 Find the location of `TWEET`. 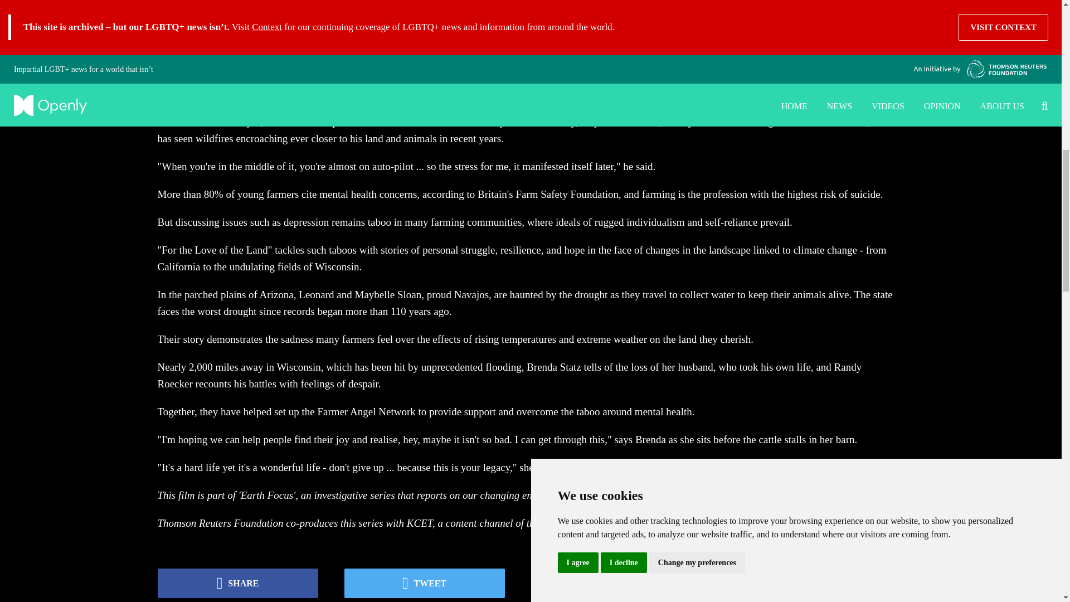

TWEET is located at coordinates (425, 583).